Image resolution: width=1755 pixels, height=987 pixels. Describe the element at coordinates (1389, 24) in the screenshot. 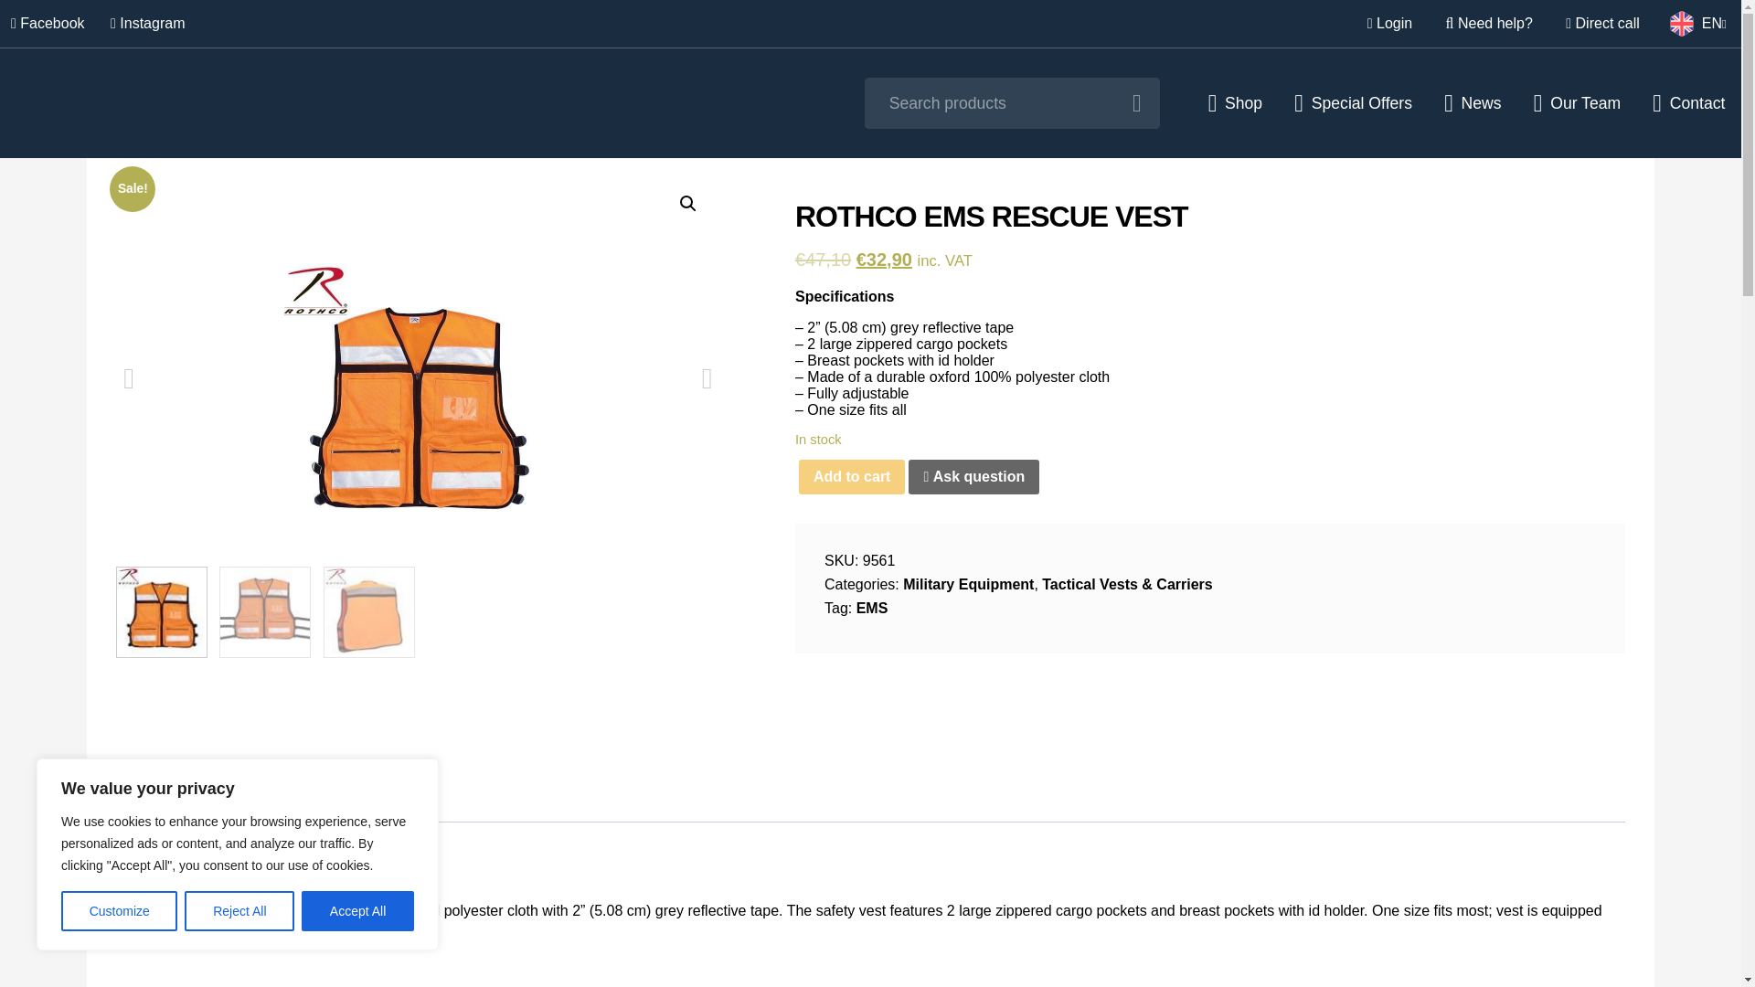

I see `Login or Register for an Account` at that location.